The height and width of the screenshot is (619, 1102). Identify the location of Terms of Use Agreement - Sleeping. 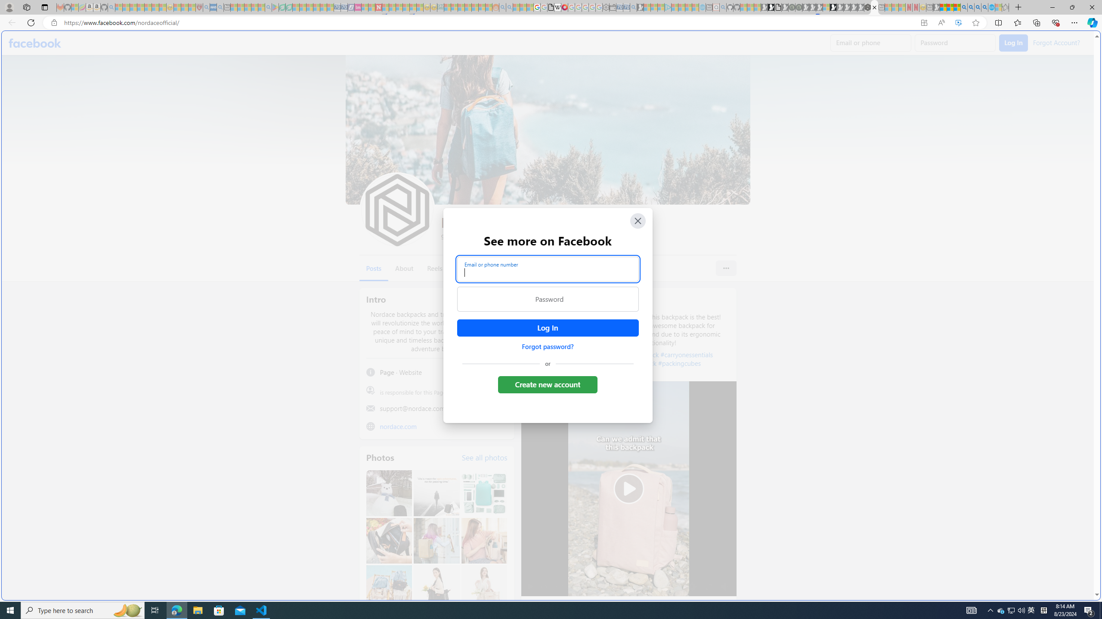
(282, 7).